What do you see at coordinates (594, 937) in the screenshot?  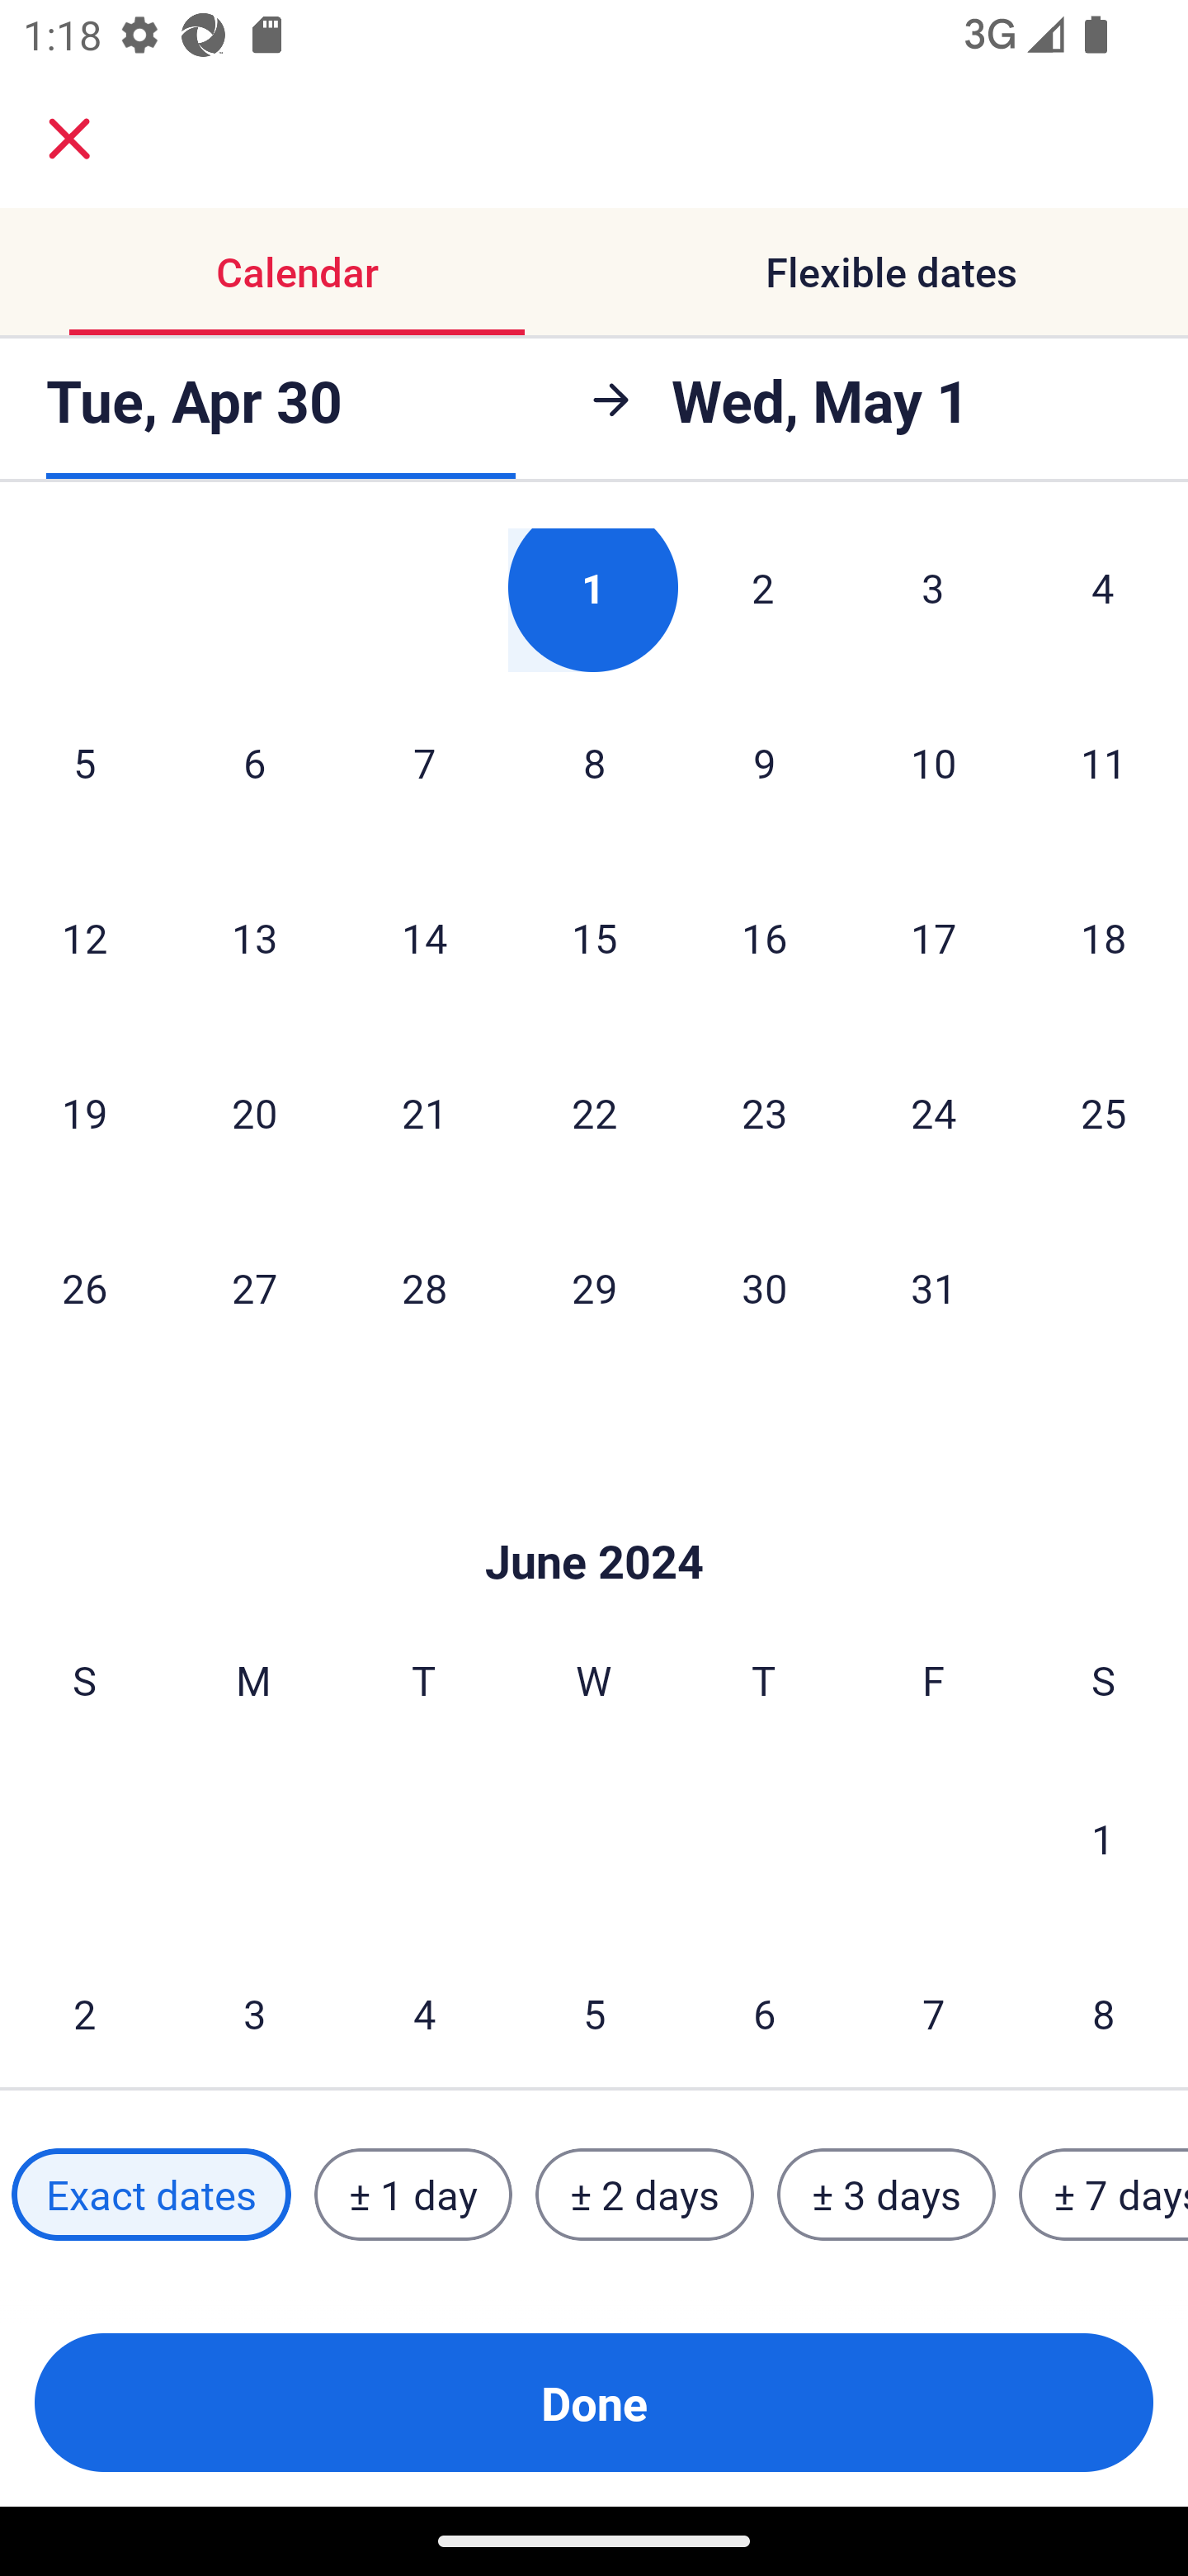 I see `15 Wednesday, May 15, 2024` at bounding box center [594, 937].